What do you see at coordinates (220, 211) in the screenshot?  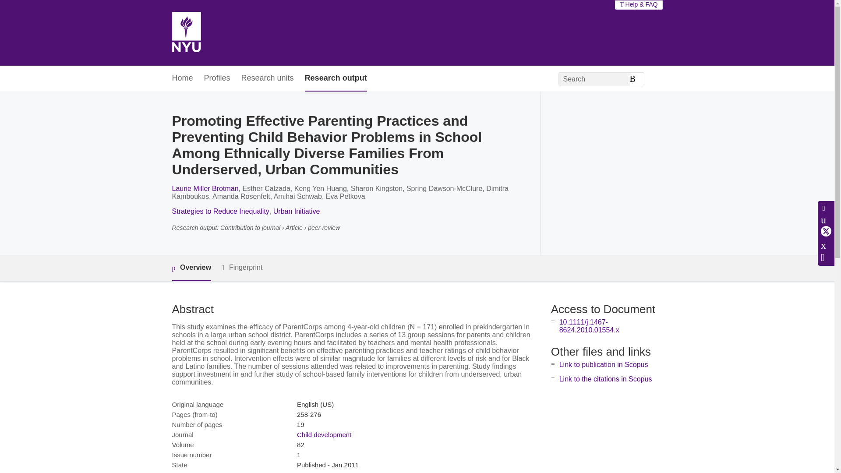 I see `Strategies to Reduce Inequality` at bounding box center [220, 211].